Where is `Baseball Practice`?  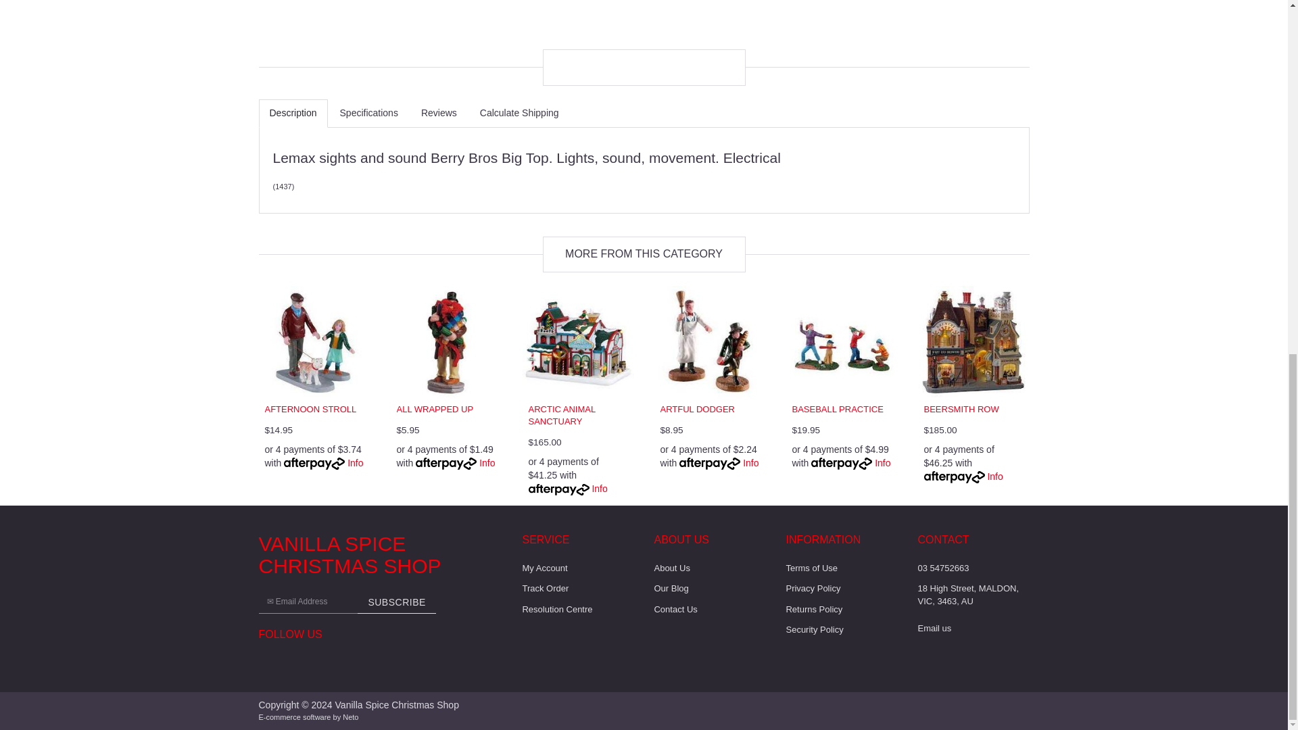
Baseball Practice is located at coordinates (838, 410).